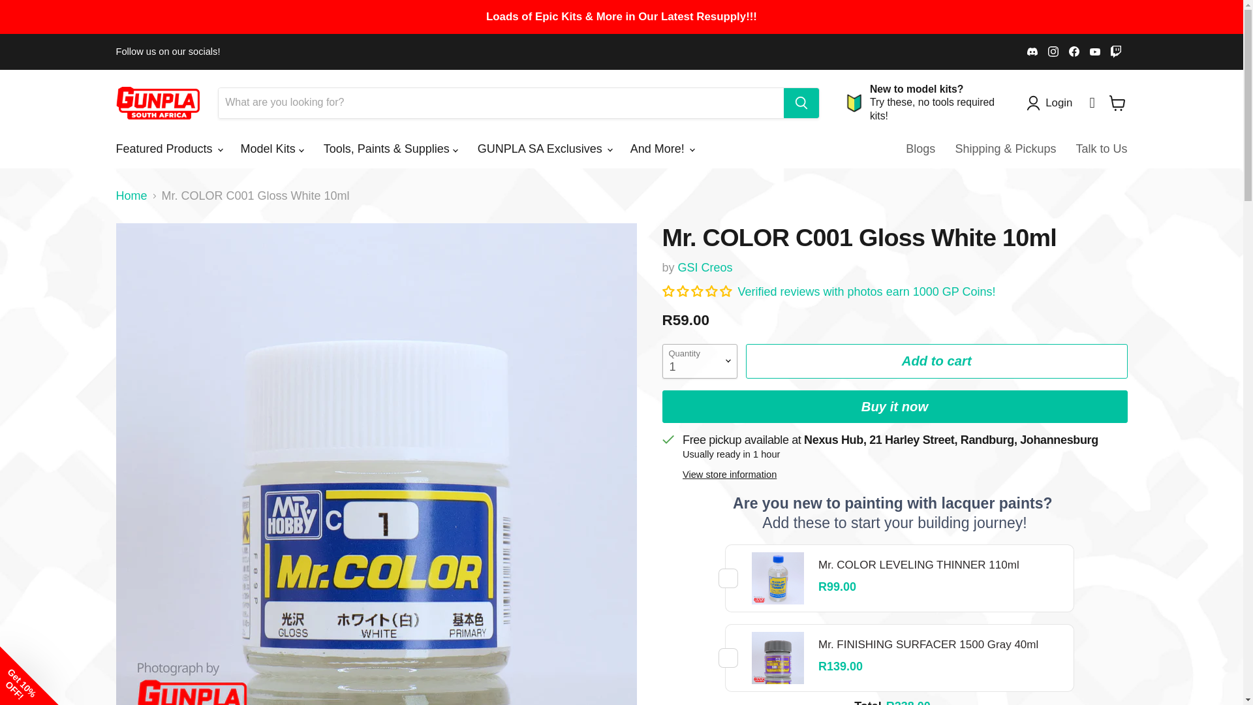  What do you see at coordinates (1053, 51) in the screenshot?
I see `Instagram` at bounding box center [1053, 51].